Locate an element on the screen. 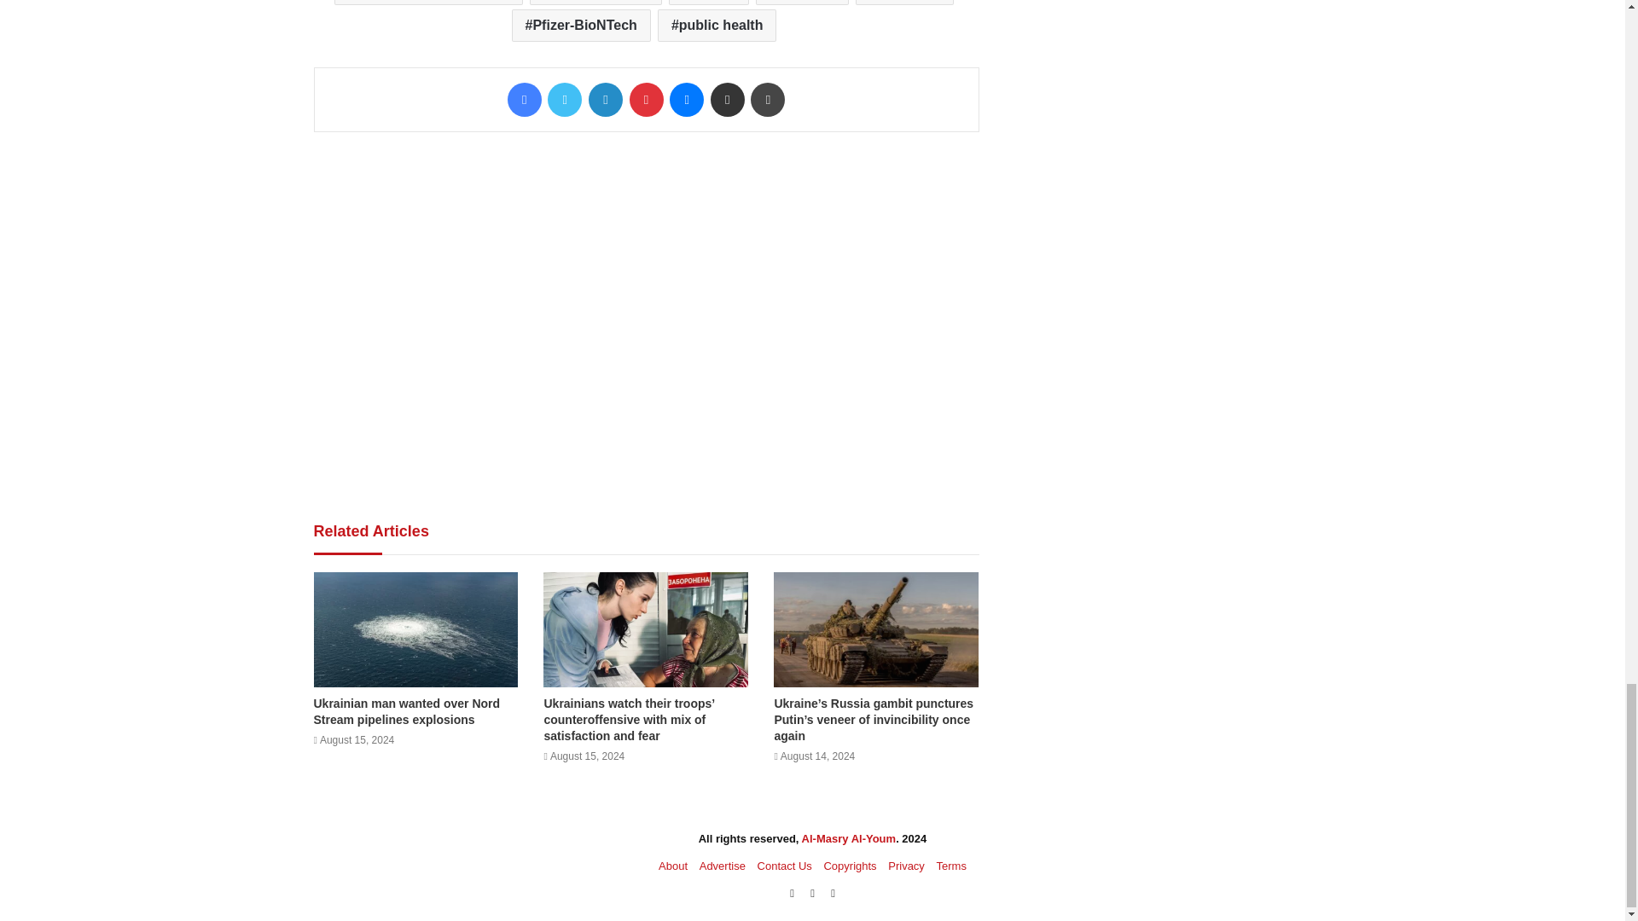 Image resolution: width=1638 pixels, height=921 pixels. Pinterest is located at coordinates (646, 100).